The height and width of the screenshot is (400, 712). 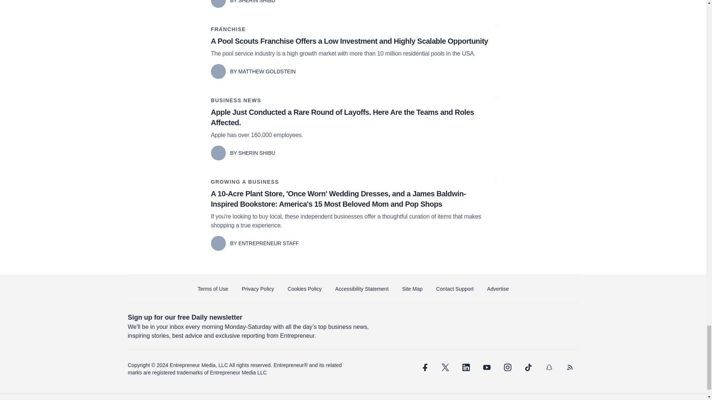 I want to click on facebook, so click(x=424, y=367).